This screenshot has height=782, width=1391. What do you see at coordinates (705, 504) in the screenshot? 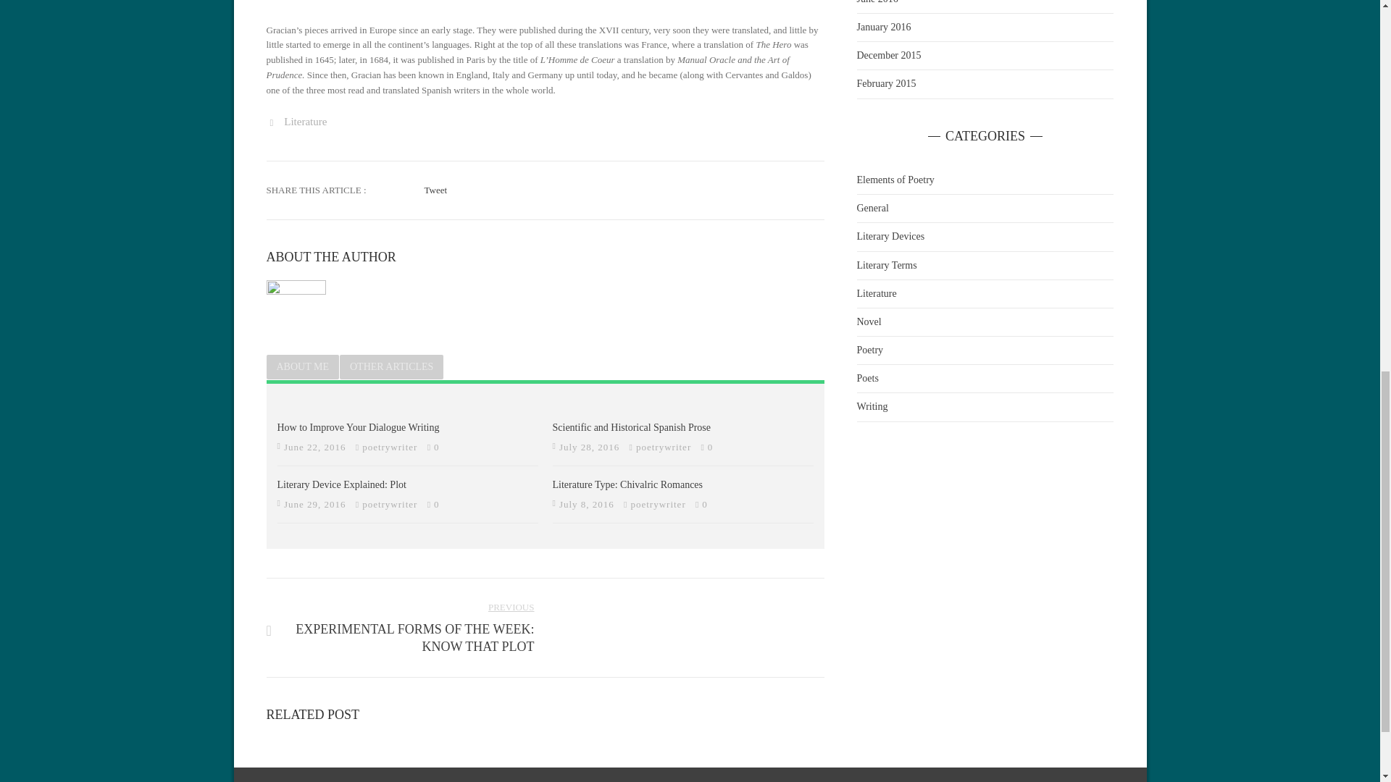
I see `0` at bounding box center [705, 504].